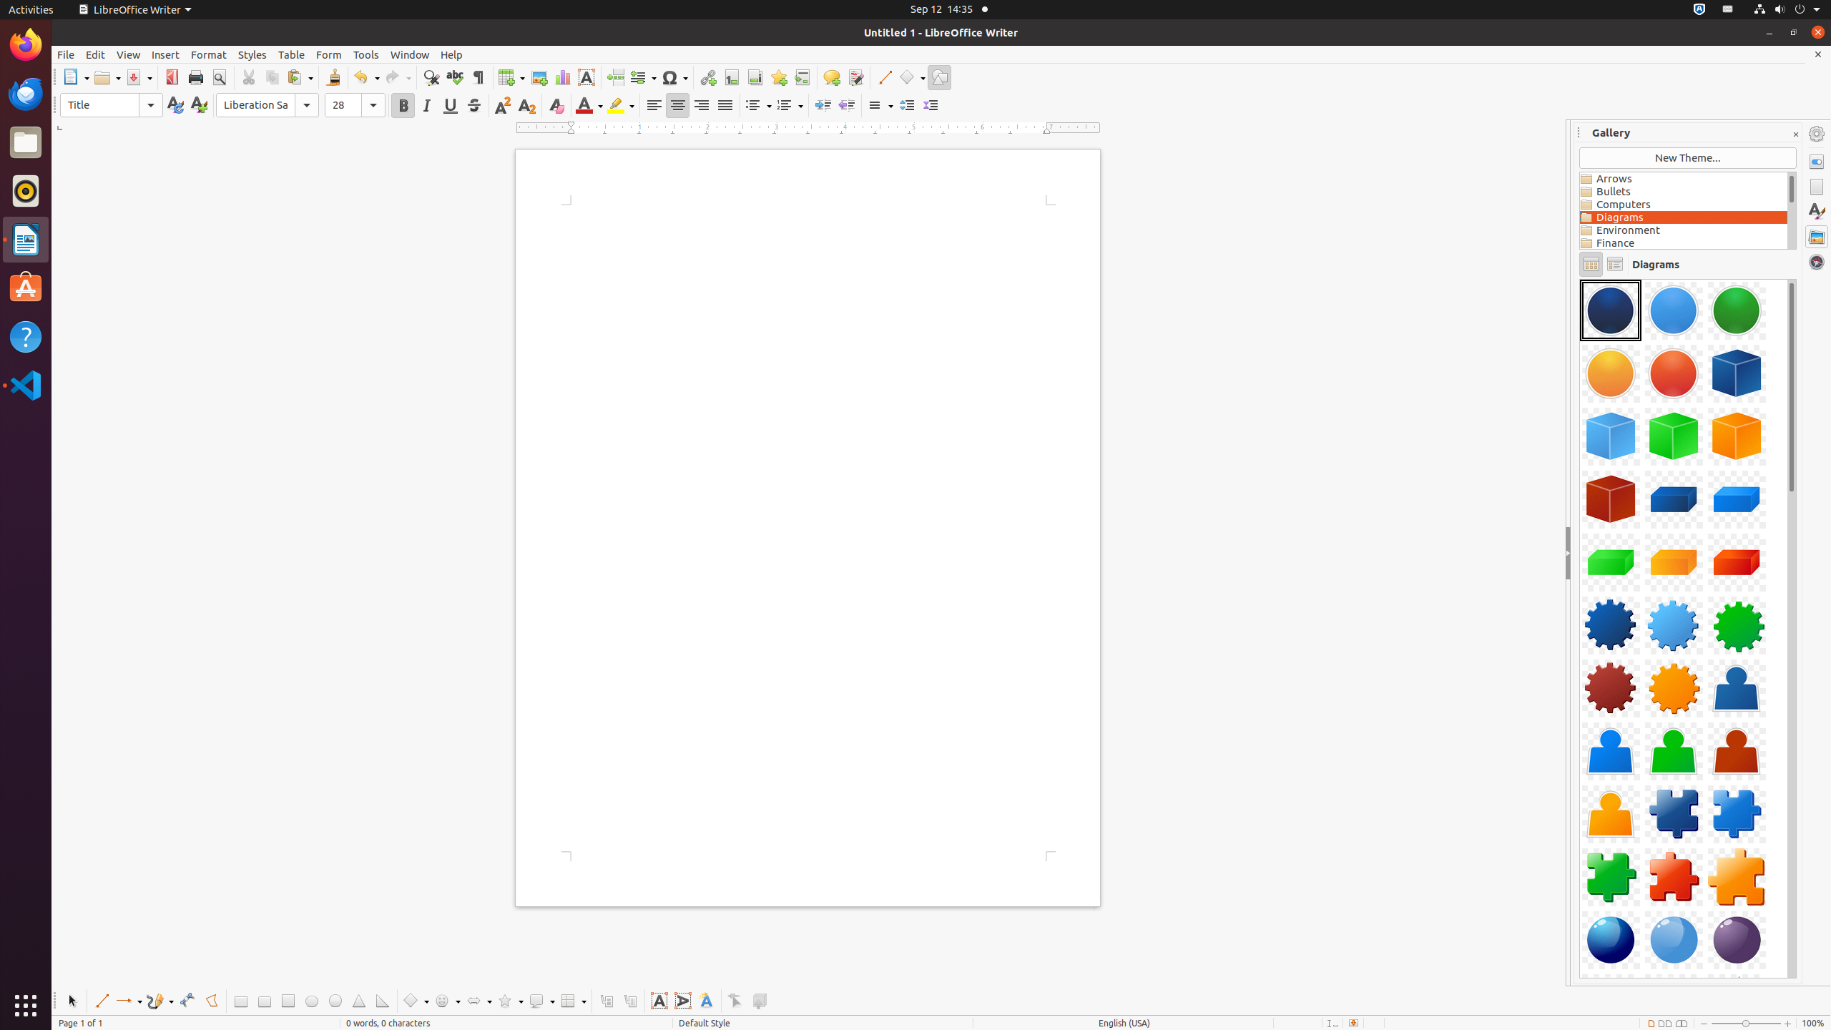 The width and height of the screenshot is (1831, 1030). What do you see at coordinates (473, 106) in the screenshot?
I see `Strikethrough` at bounding box center [473, 106].